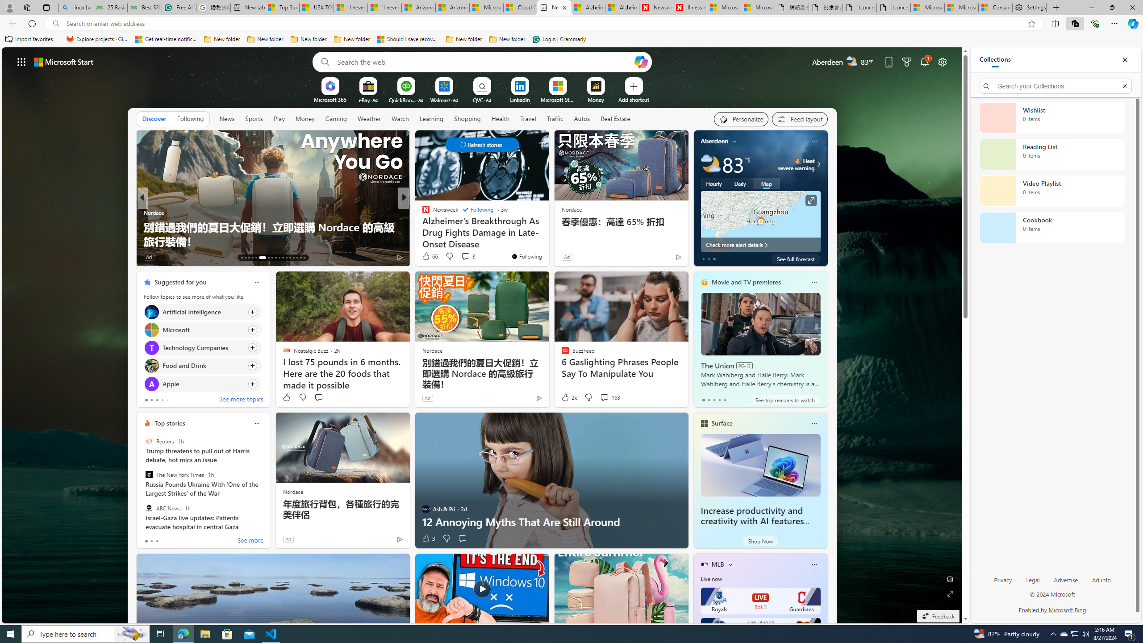  I want to click on View comments 163 Comment, so click(609, 397).